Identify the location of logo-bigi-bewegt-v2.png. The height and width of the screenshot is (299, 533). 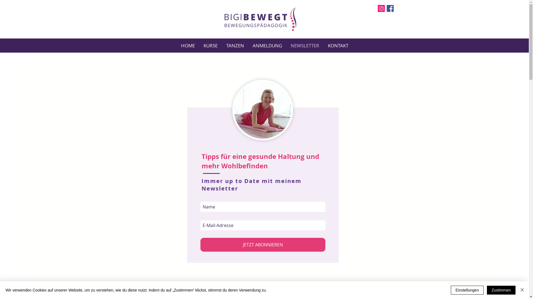
(260, 19).